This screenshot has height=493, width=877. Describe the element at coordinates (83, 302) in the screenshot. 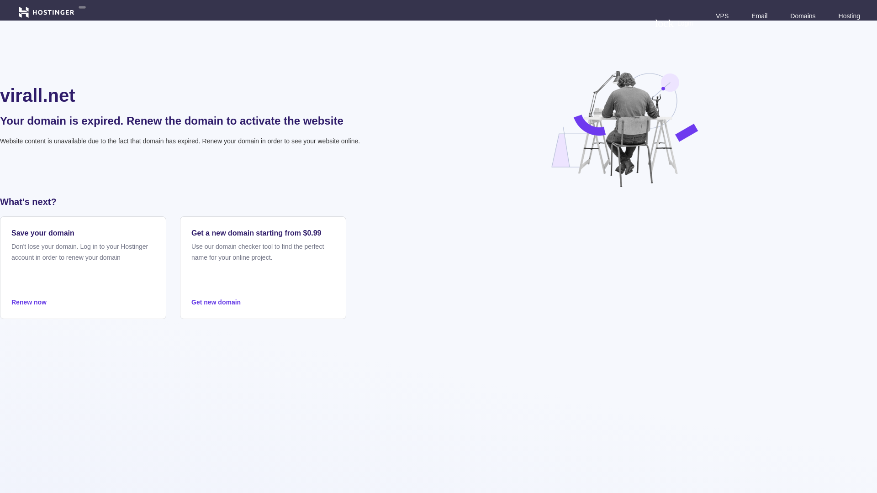

I see `Renew now` at that location.